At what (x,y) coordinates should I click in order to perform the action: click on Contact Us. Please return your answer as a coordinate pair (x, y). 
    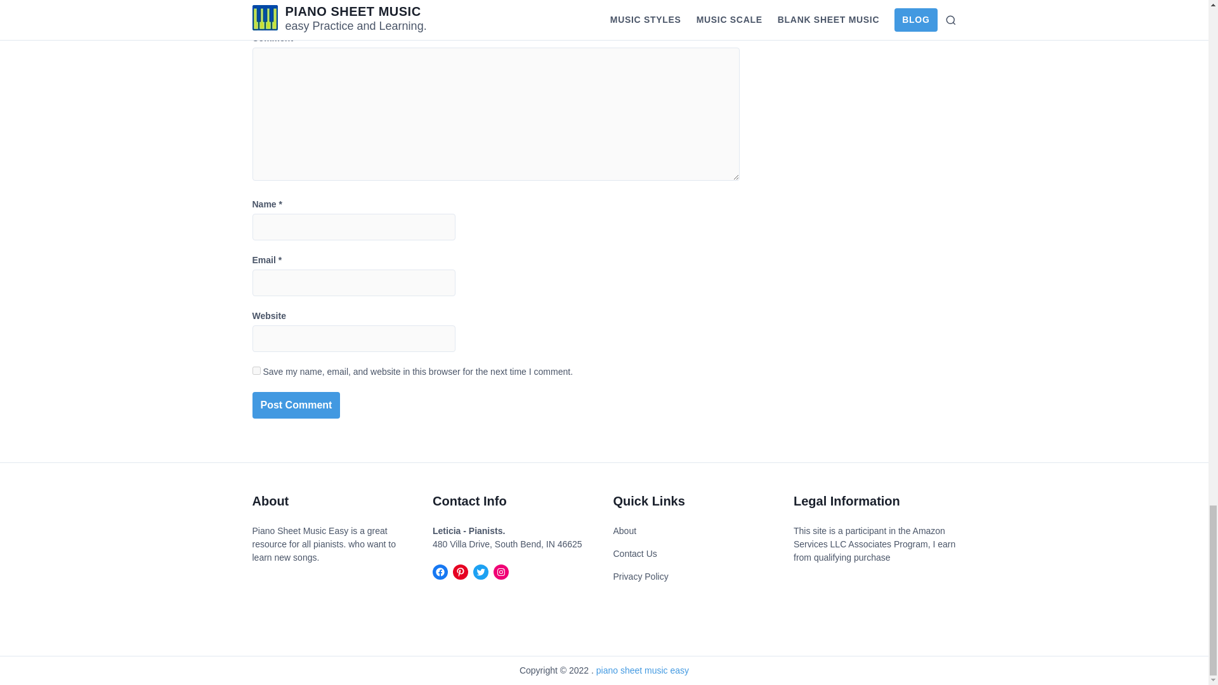
    Looking at the image, I should click on (634, 554).